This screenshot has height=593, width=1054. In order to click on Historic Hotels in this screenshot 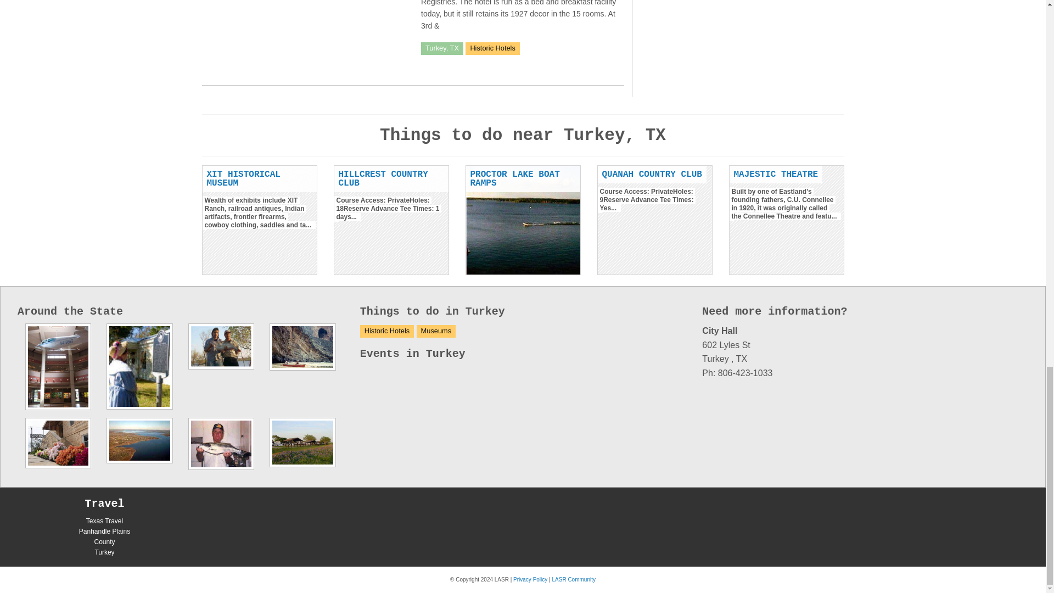, I will do `click(492, 48)`.